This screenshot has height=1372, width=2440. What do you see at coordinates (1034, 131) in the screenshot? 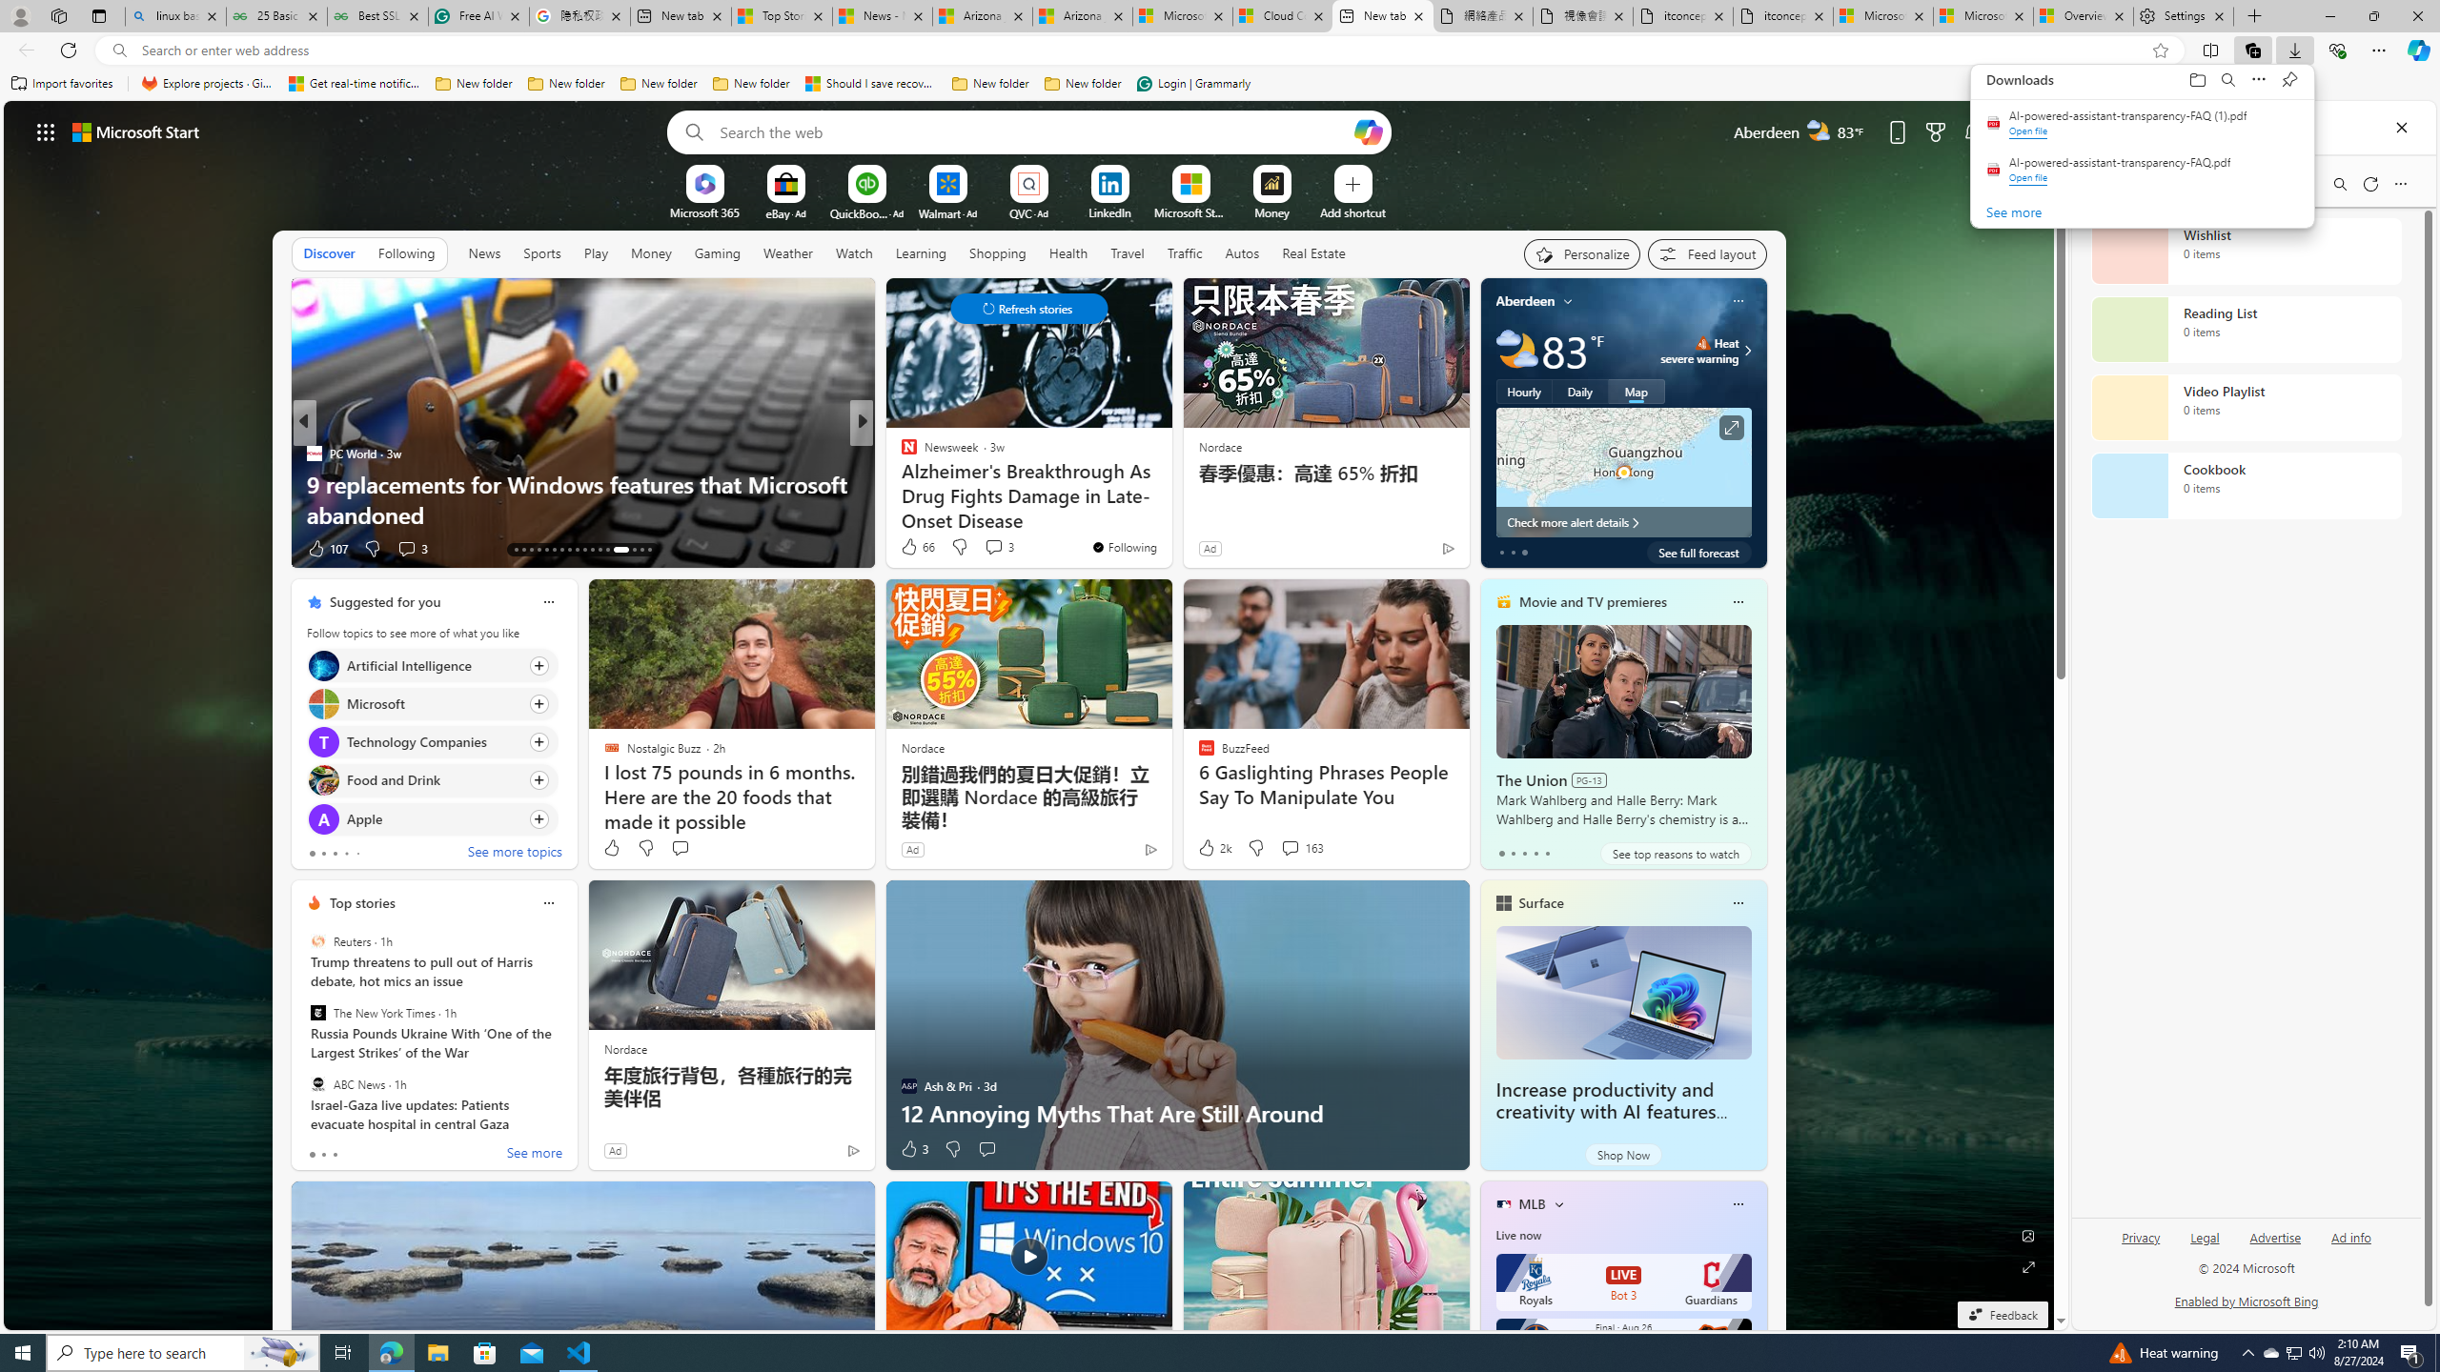
I see `Enter your search term` at bounding box center [1034, 131].